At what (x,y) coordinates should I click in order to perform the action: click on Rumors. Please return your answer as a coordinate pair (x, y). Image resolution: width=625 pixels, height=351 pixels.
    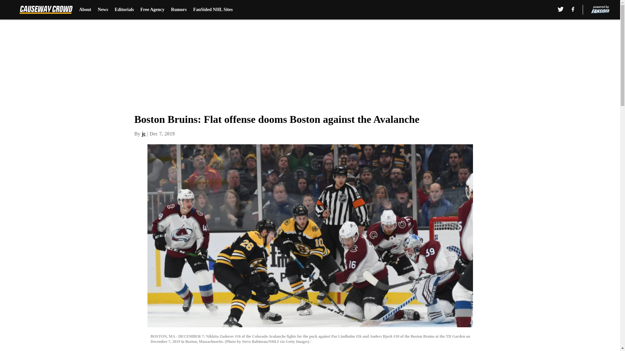
    Looking at the image, I should click on (178, 10).